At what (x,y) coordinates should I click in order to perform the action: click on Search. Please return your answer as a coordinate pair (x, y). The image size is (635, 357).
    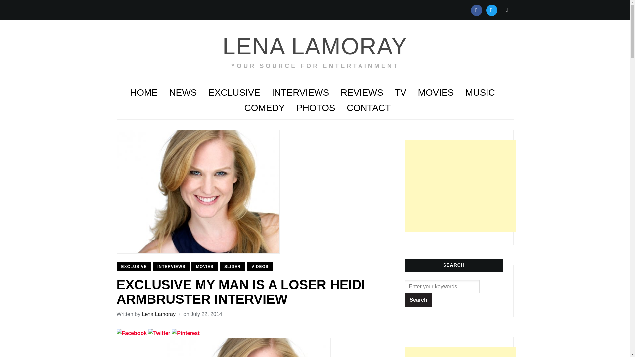
    Looking at the image, I should click on (507, 10).